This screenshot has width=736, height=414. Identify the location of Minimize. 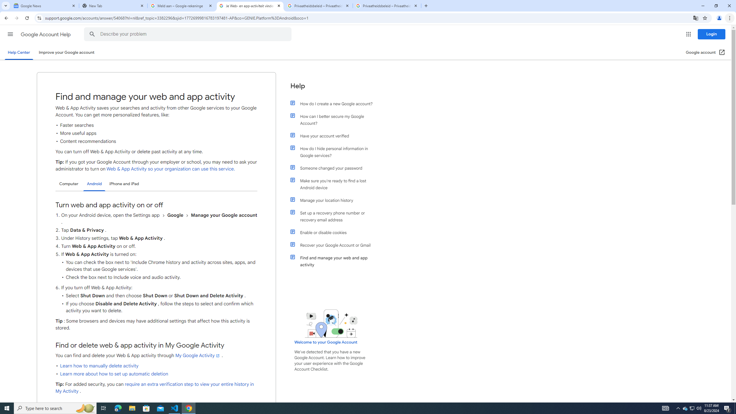
(703, 6).